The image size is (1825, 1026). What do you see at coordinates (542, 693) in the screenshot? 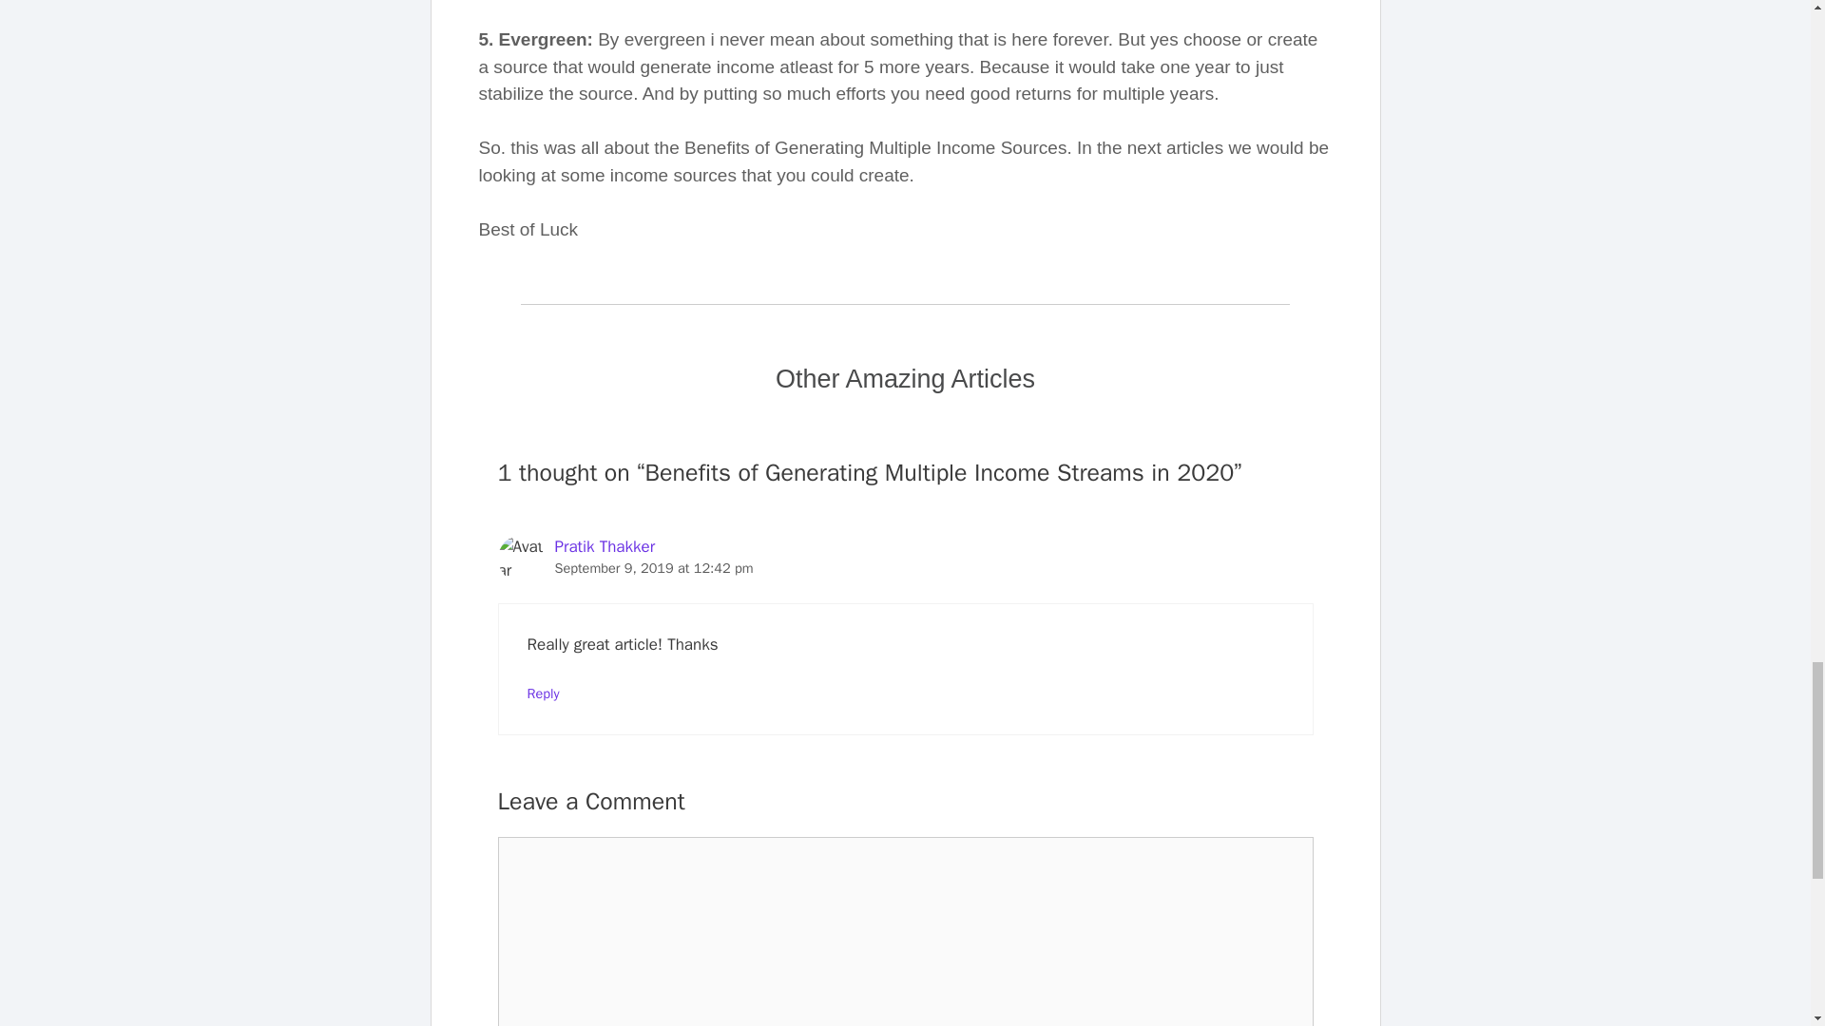
I see `Reply` at bounding box center [542, 693].